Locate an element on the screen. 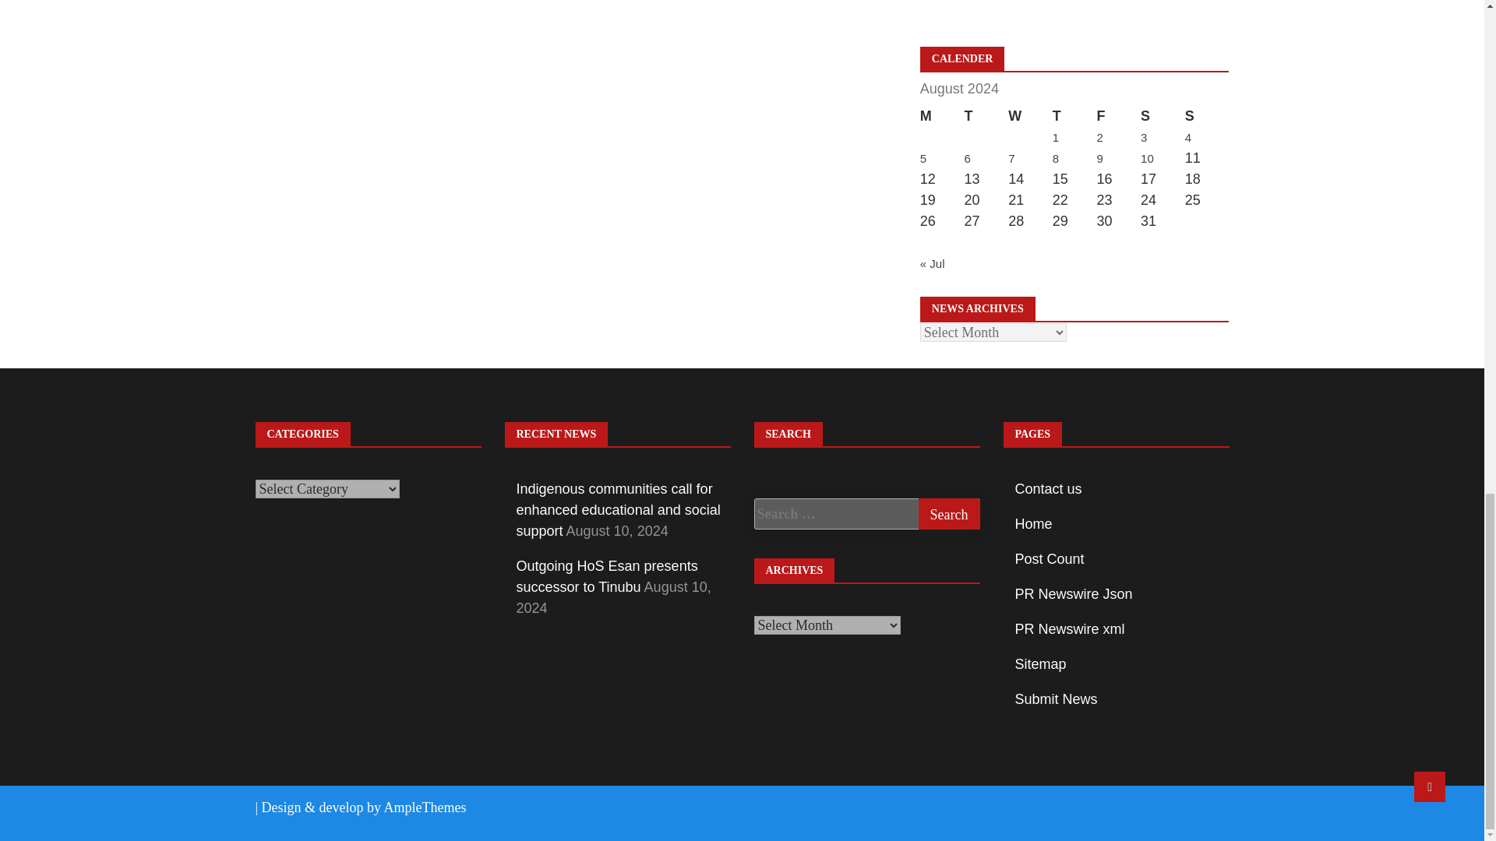  Sunday is located at coordinates (1207, 117).